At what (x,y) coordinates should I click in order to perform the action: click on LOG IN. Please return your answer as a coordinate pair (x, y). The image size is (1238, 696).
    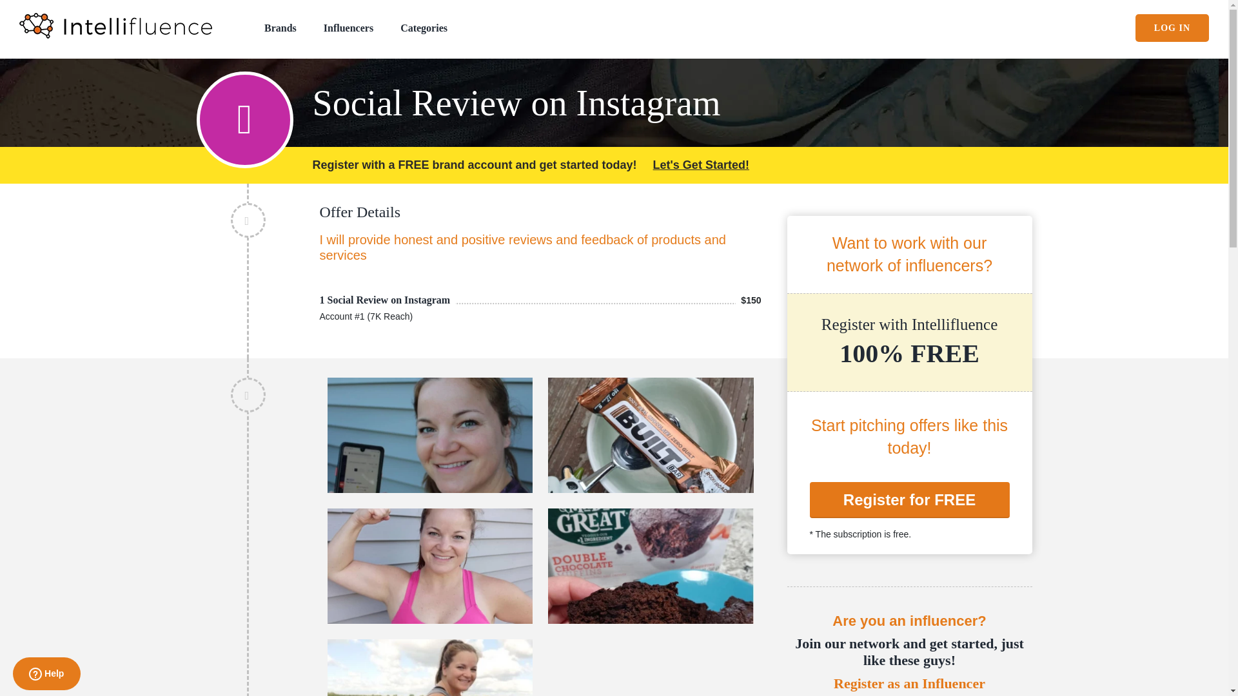
    Looking at the image, I should click on (1172, 27).